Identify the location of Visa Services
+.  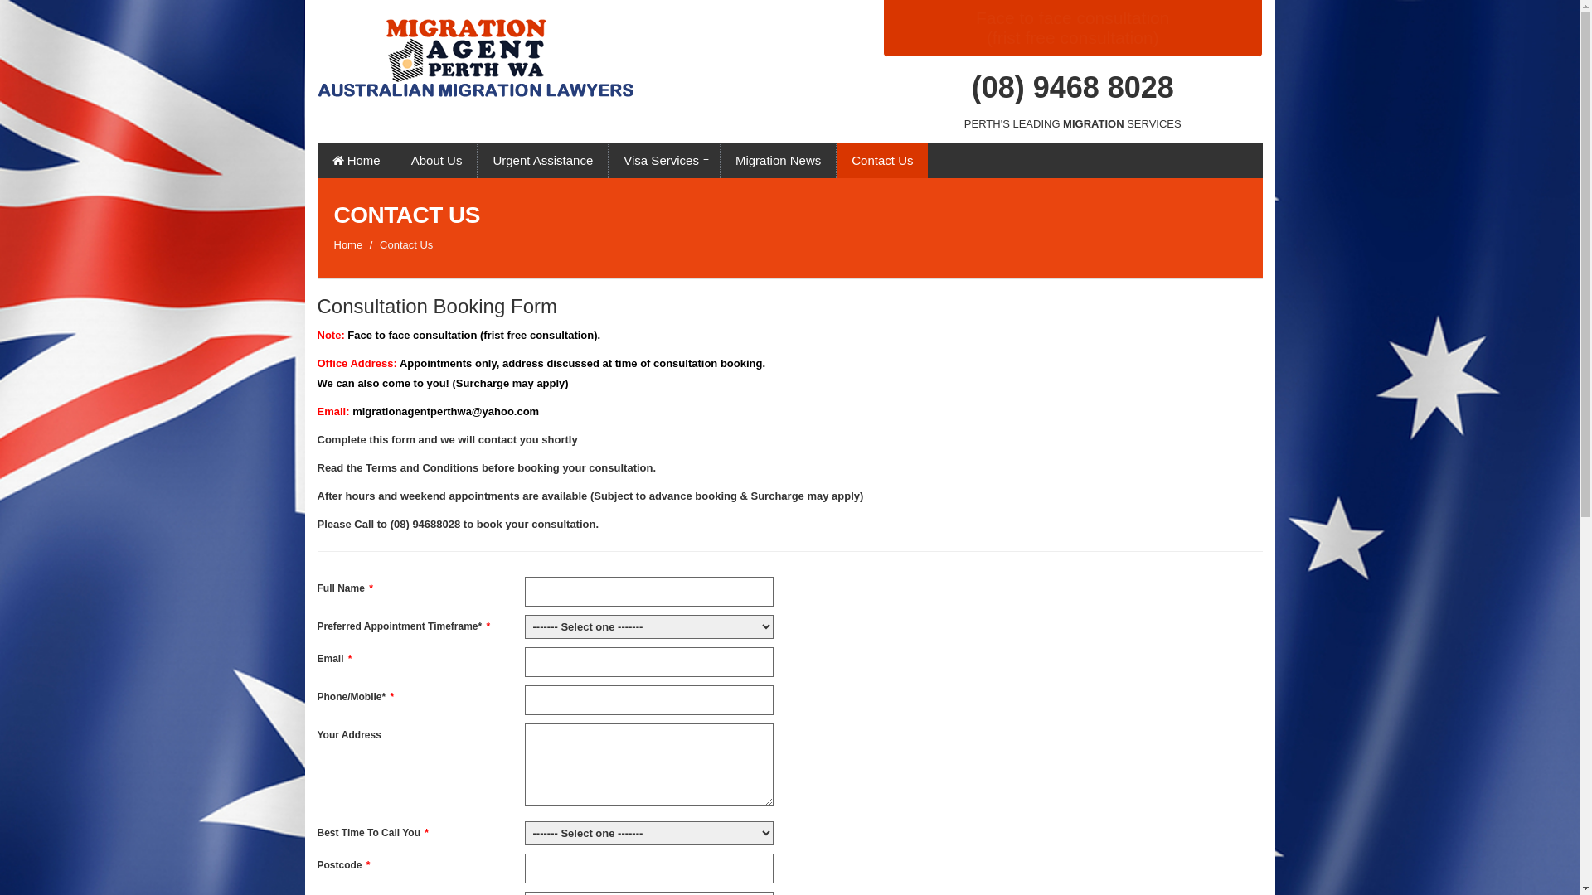
(664, 161).